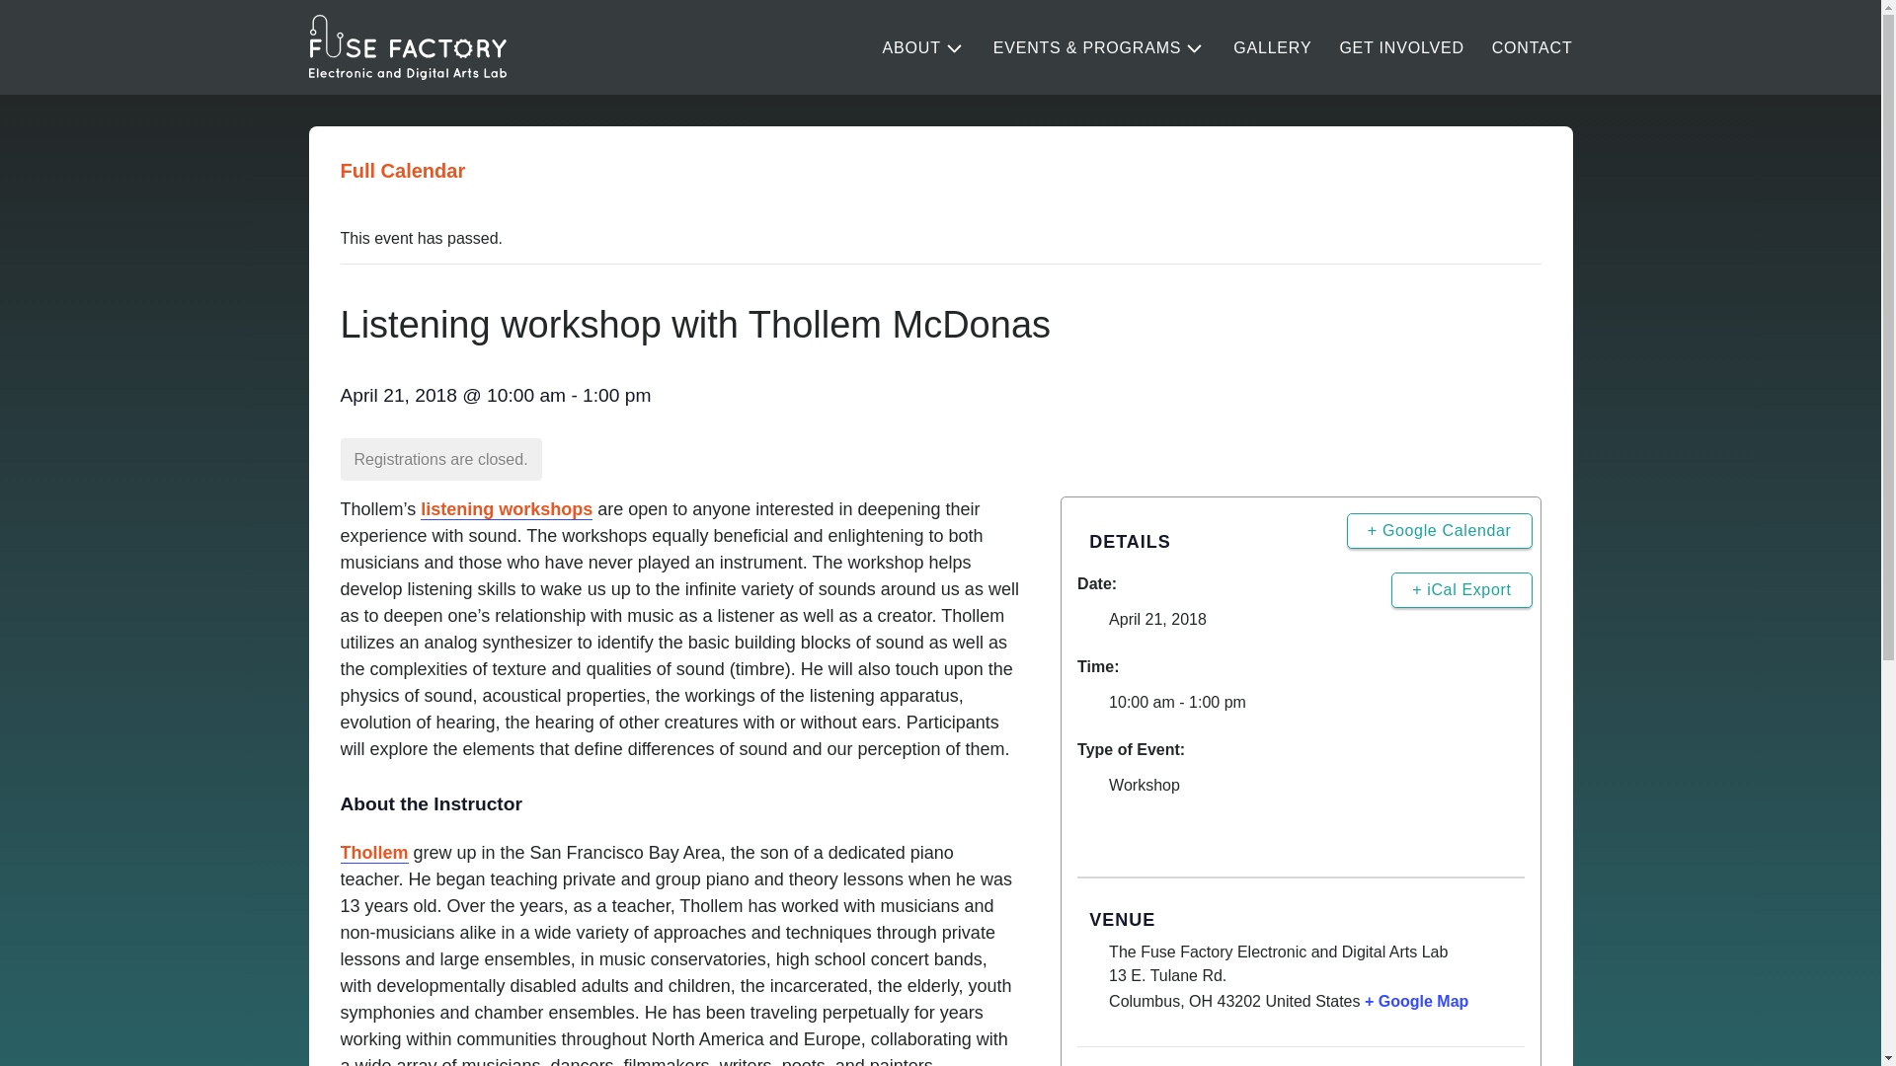  I want to click on CONTACT, so click(1533, 48).